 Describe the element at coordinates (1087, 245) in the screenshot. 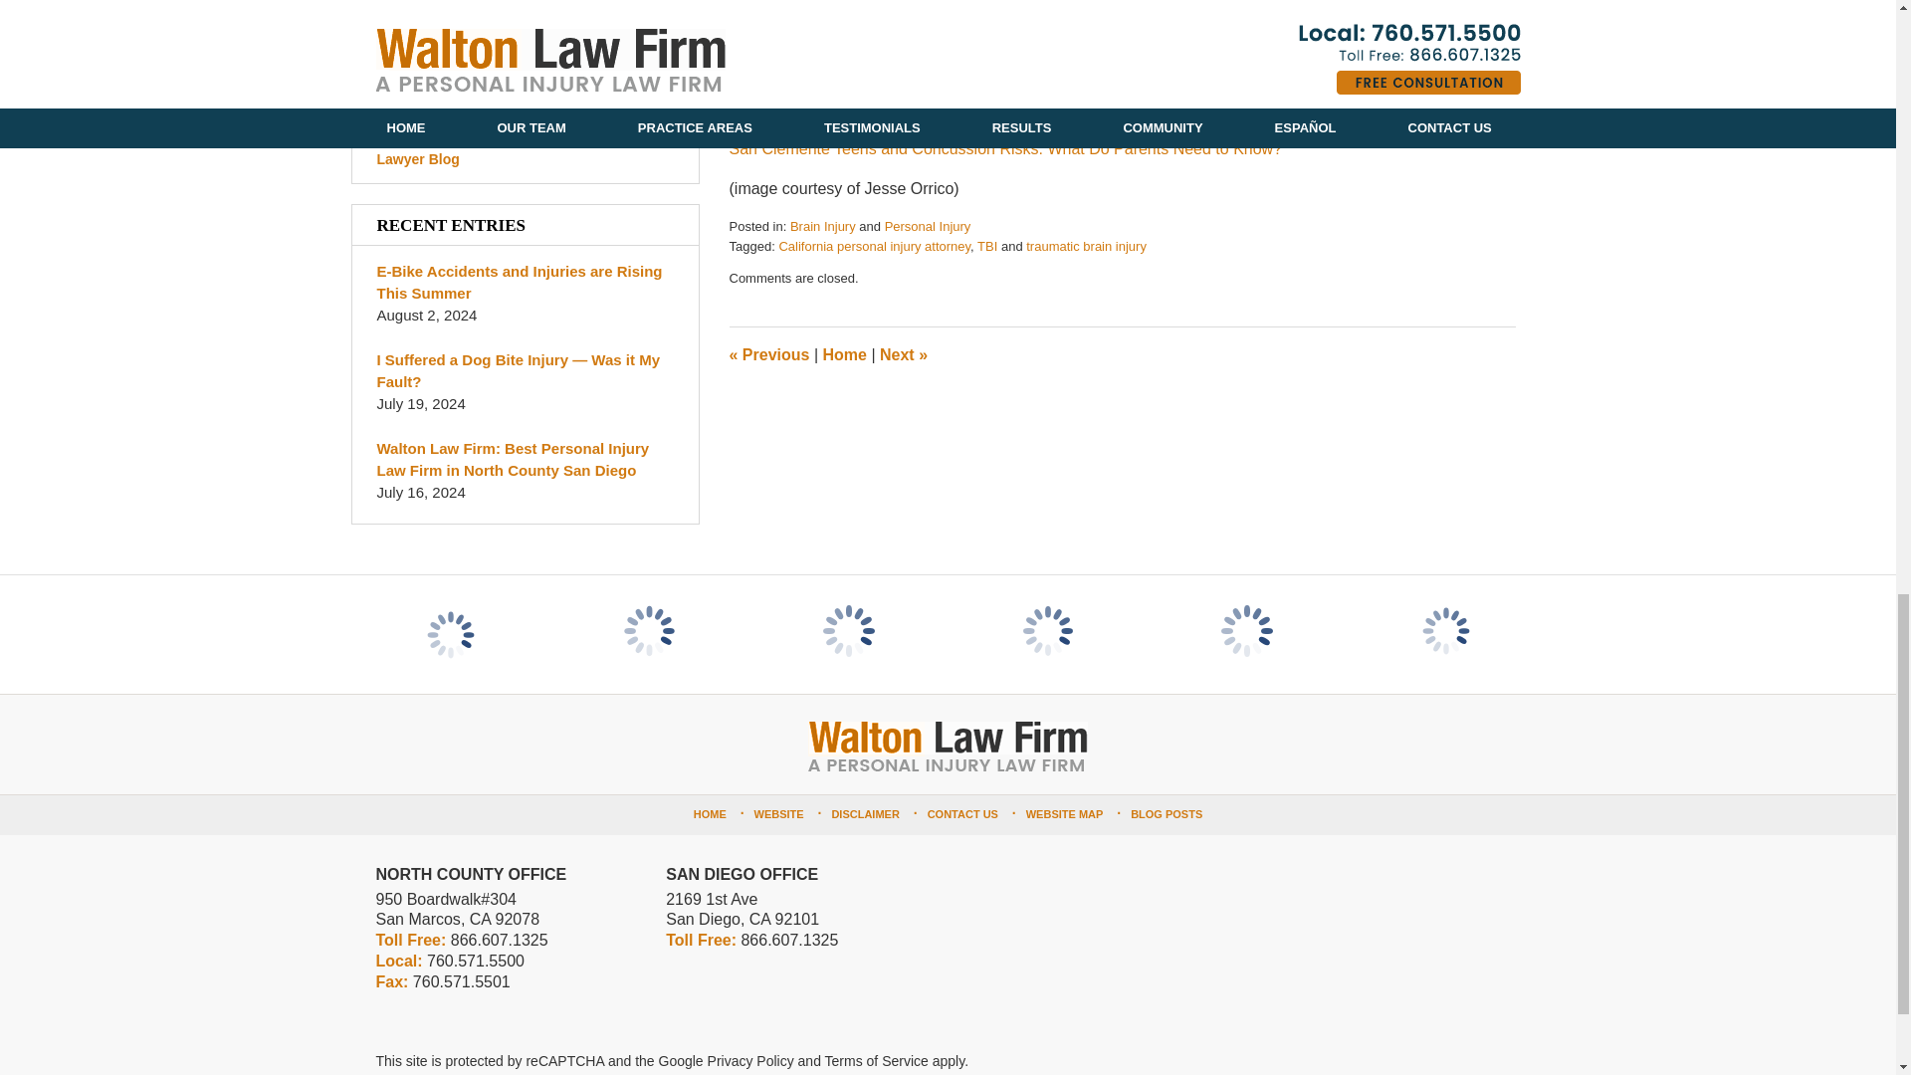

I see `View all posts tagged with traumatic brain injury` at that location.